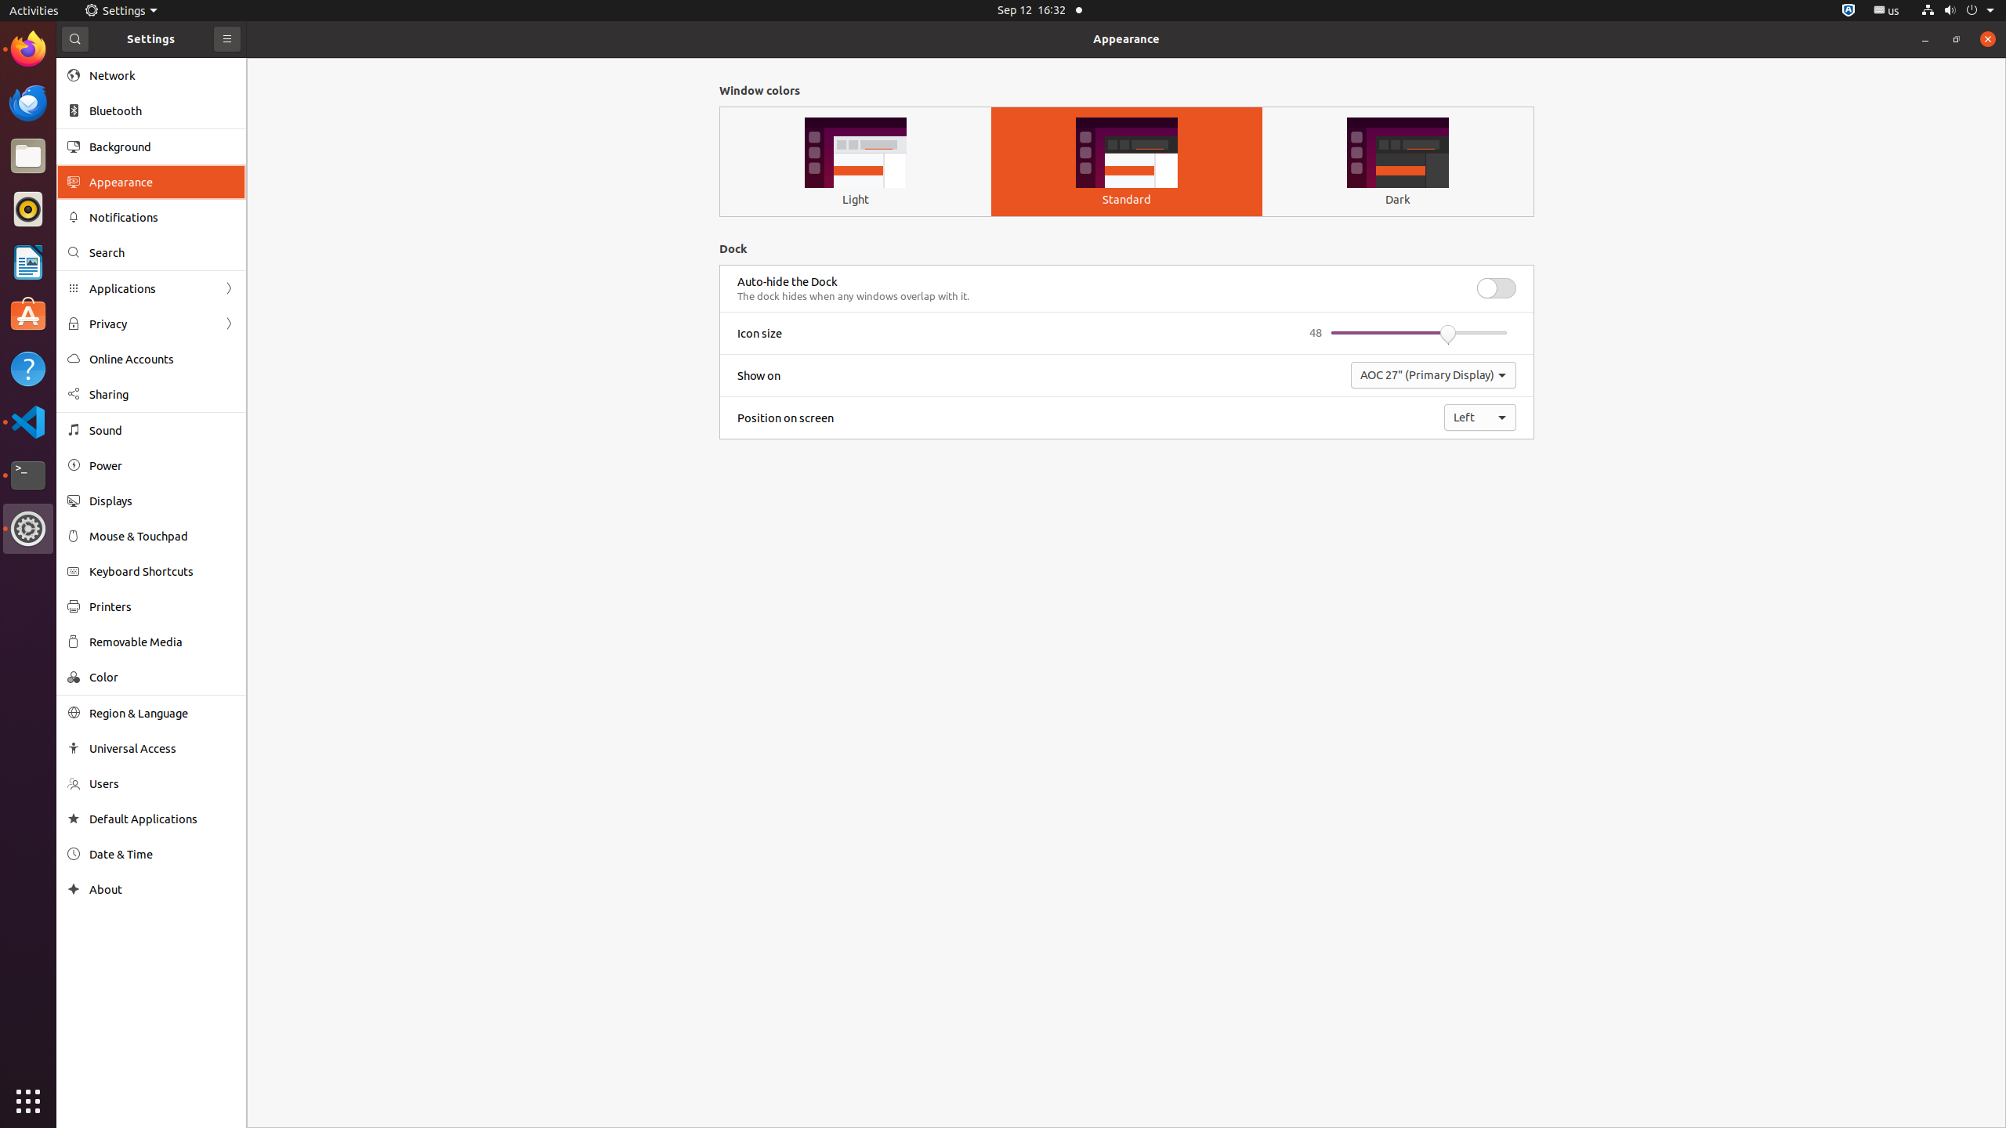 Image resolution: width=2006 pixels, height=1128 pixels. I want to click on Terminal, so click(28, 475).